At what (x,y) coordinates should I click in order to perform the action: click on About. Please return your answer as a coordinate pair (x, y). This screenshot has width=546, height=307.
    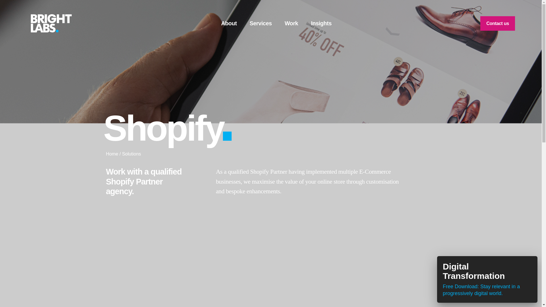
    Looking at the image, I should click on (229, 23).